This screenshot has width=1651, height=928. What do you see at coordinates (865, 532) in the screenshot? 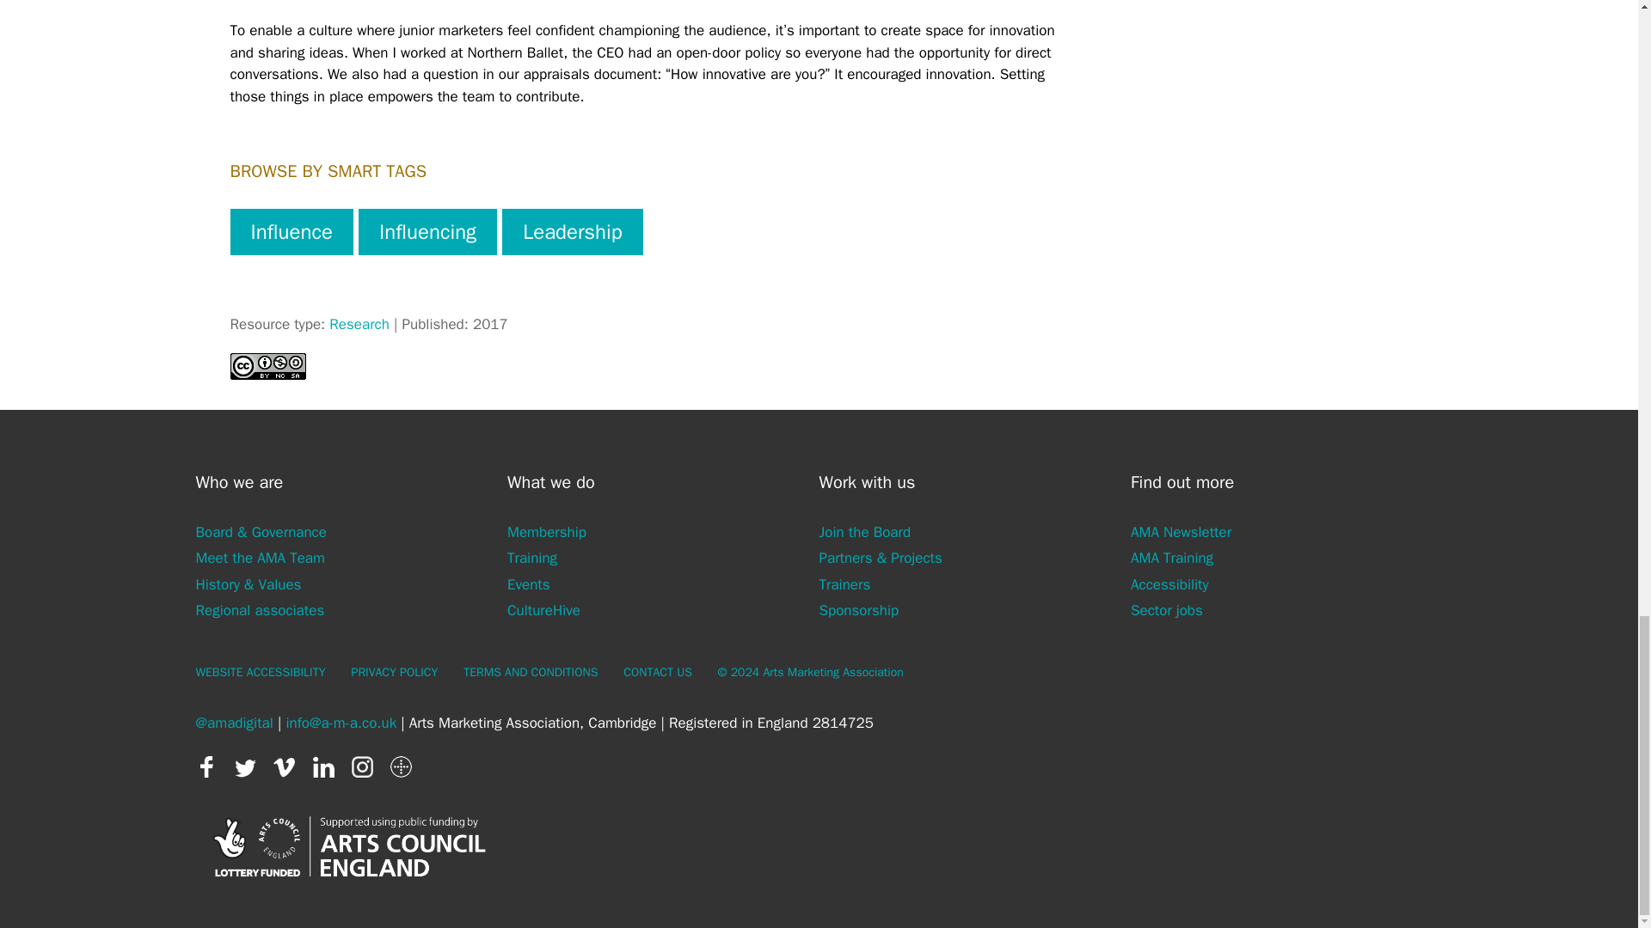
I see `Join the Board` at bounding box center [865, 532].